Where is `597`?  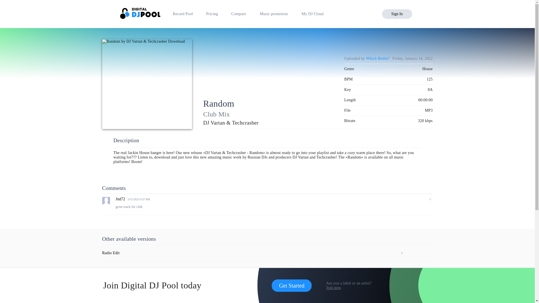
597 is located at coordinates (399, 299).